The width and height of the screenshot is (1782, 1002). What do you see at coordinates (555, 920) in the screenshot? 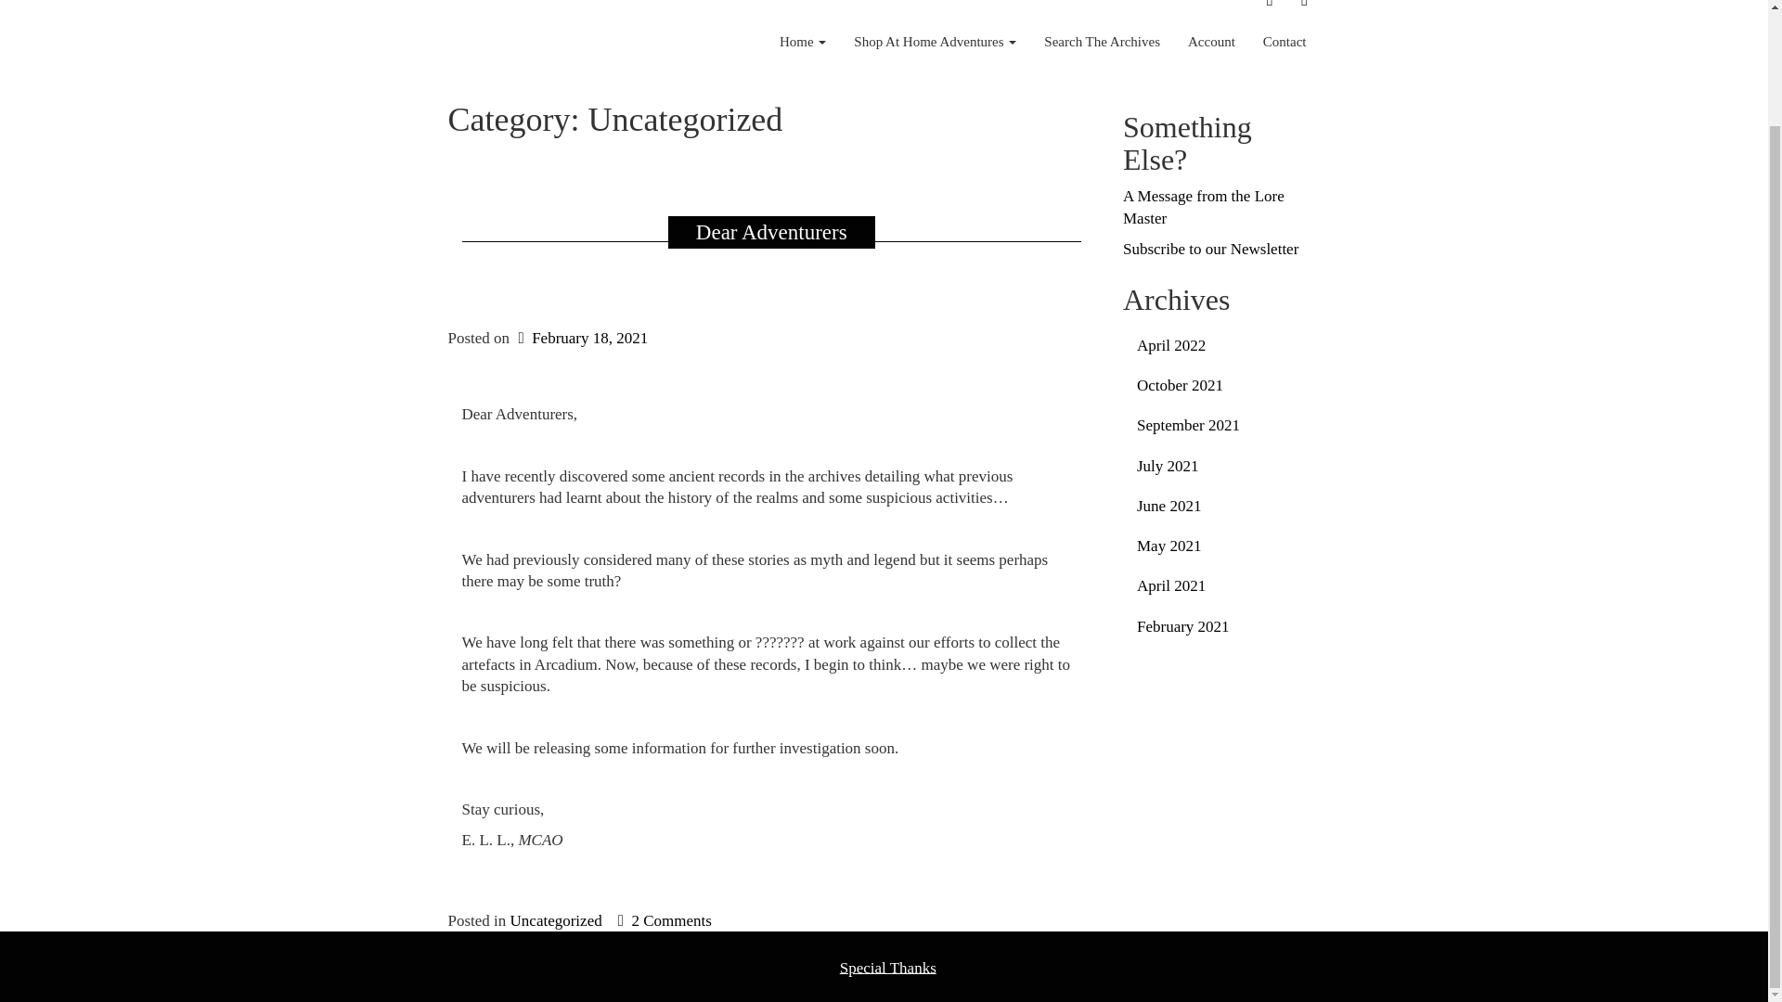
I see `Uncategorized` at bounding box center [555, 920].